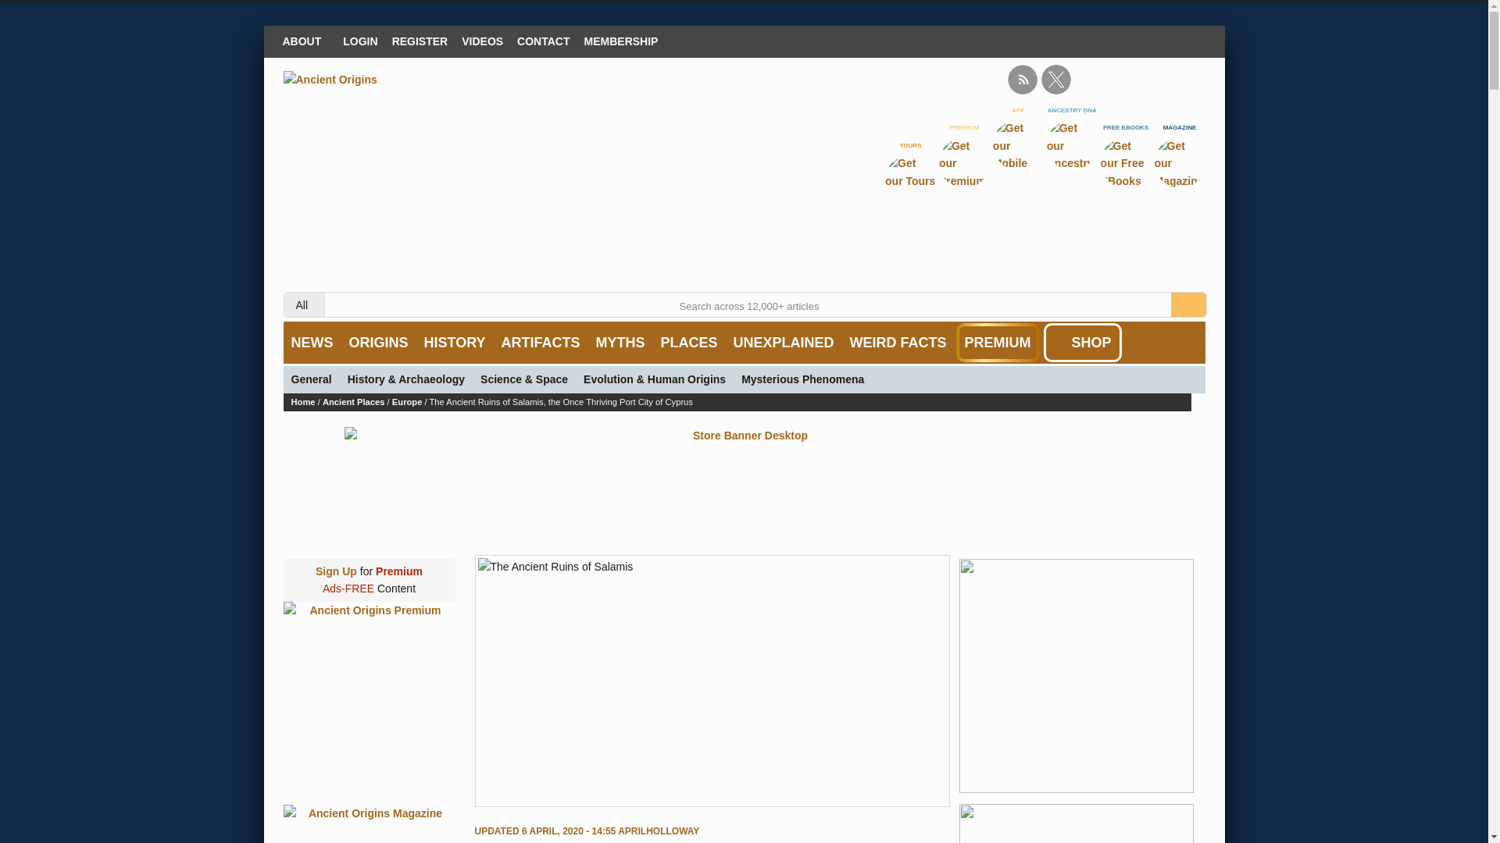  I want to click on MEMBERSHIP, so click(622, 41).